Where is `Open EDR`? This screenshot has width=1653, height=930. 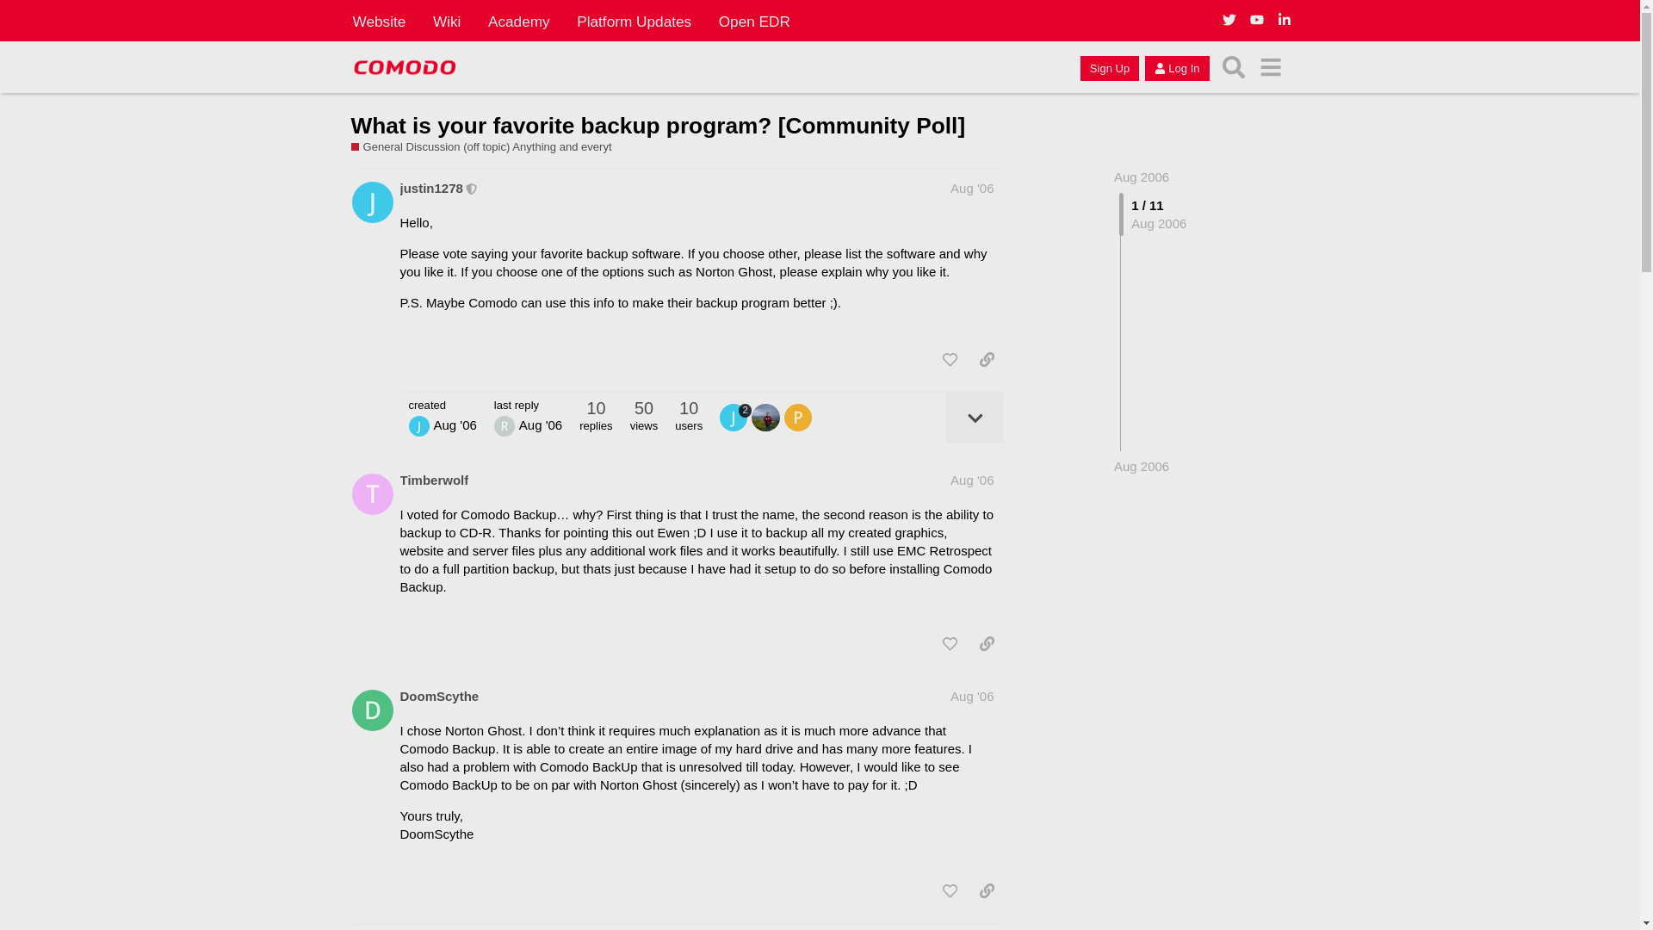
Open EDR is located at coordinates (754, 21).